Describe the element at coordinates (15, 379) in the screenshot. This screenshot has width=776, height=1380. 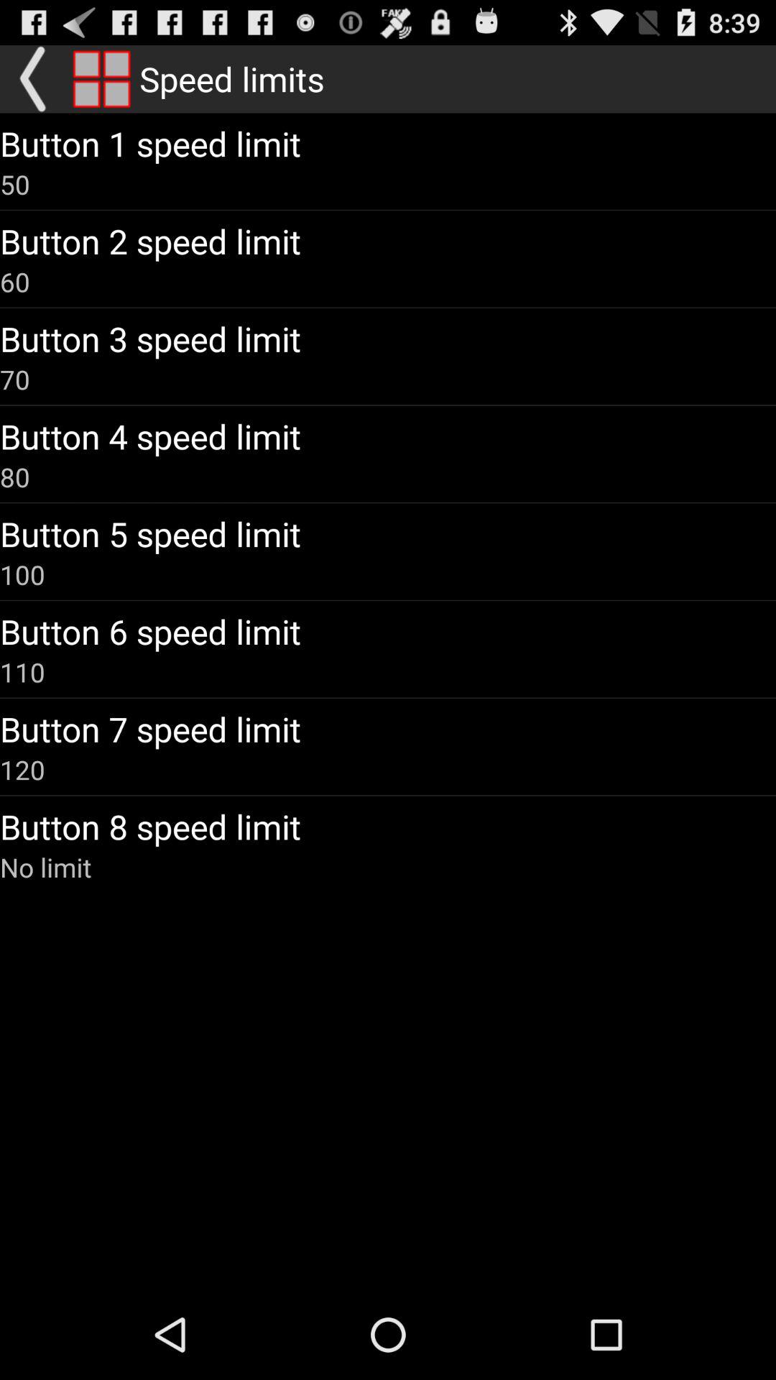
I see `tap icon below the button 3 speed` at that location.